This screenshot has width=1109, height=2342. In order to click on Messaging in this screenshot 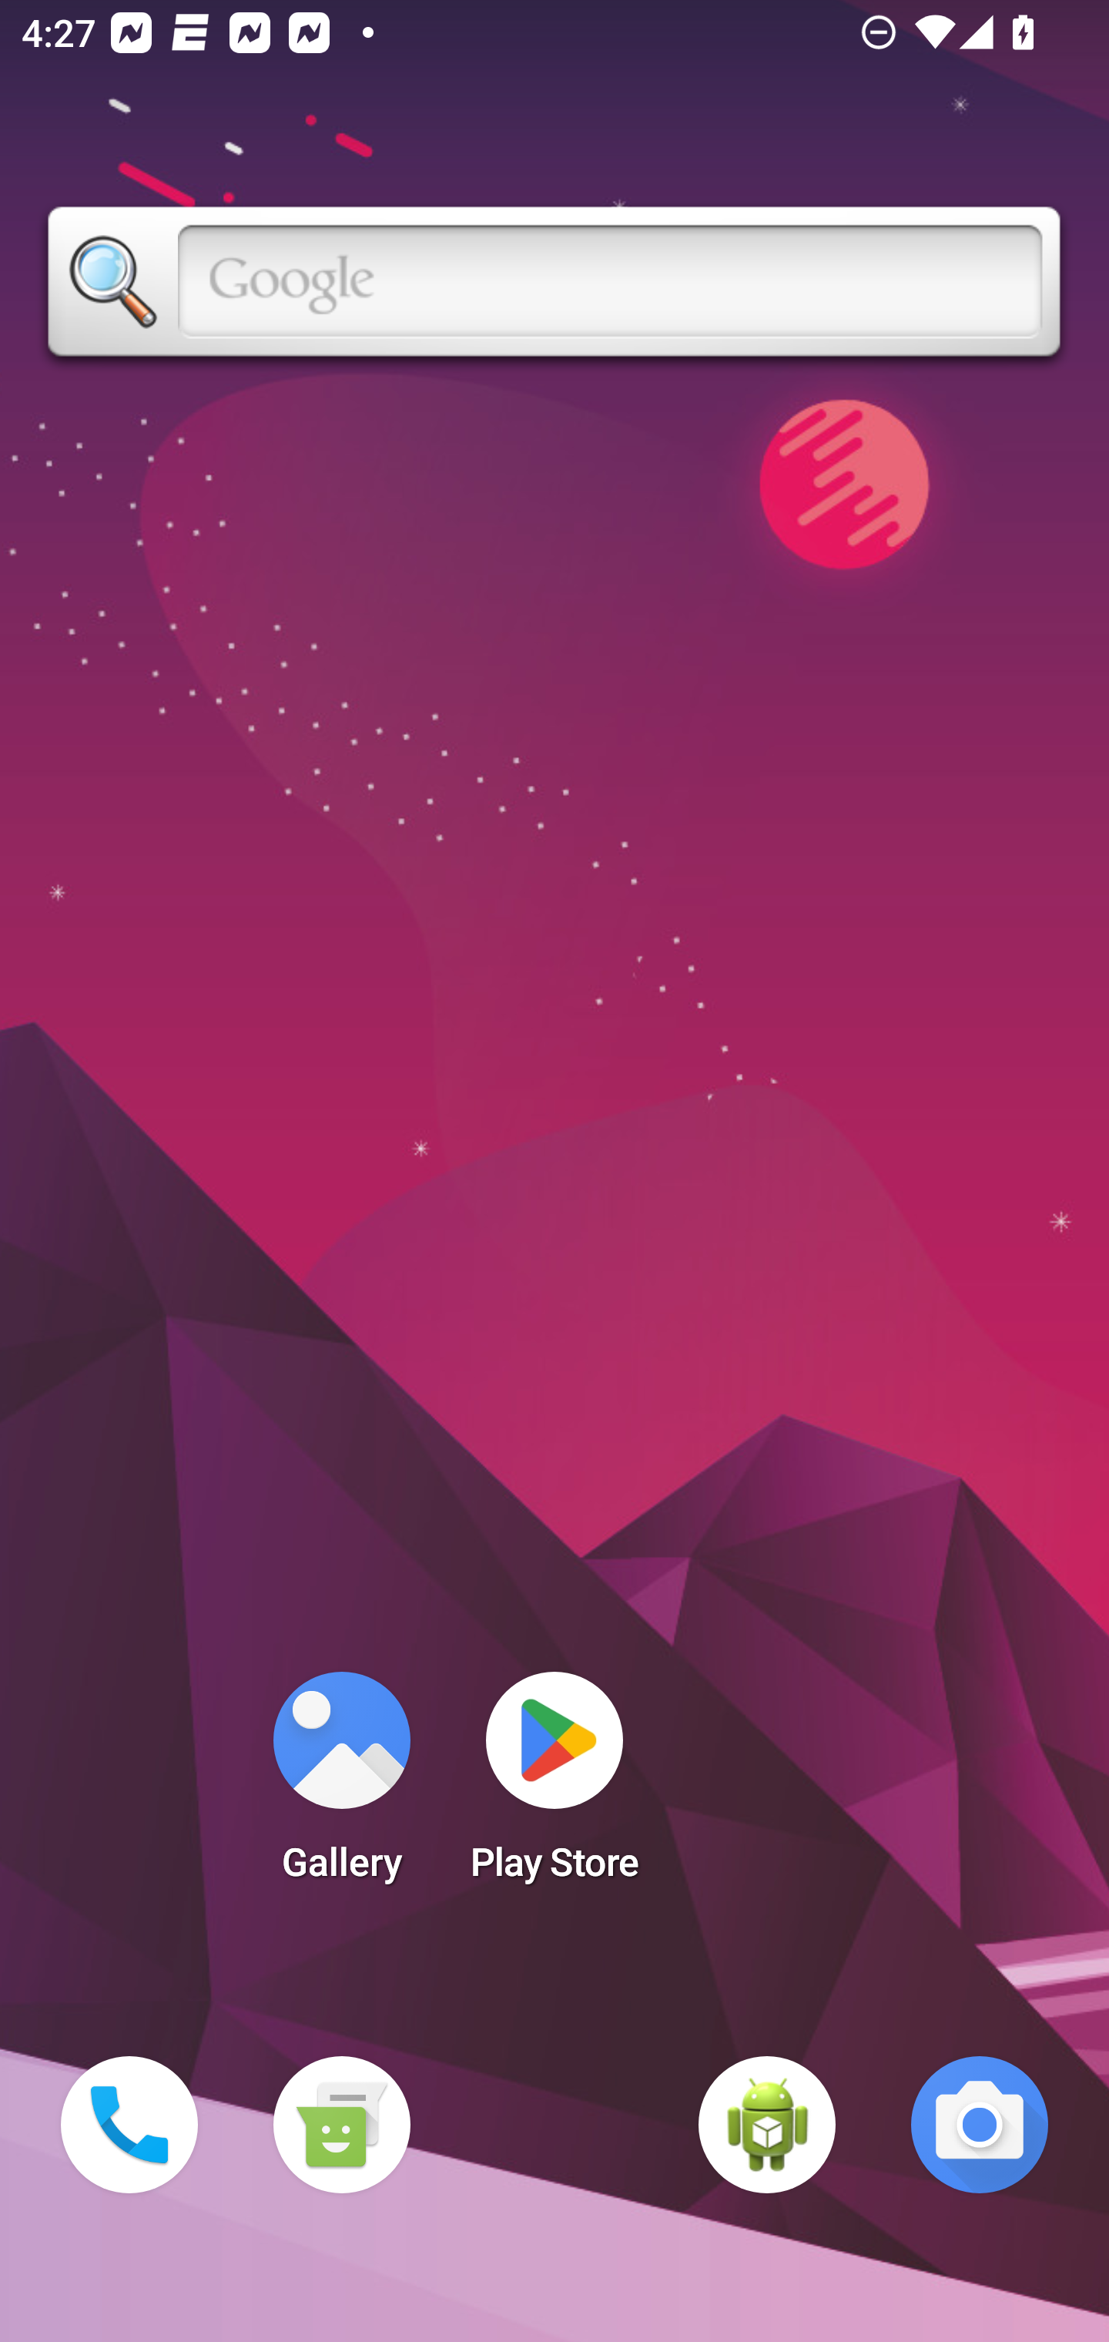, I will do `click(341, 2125)`.